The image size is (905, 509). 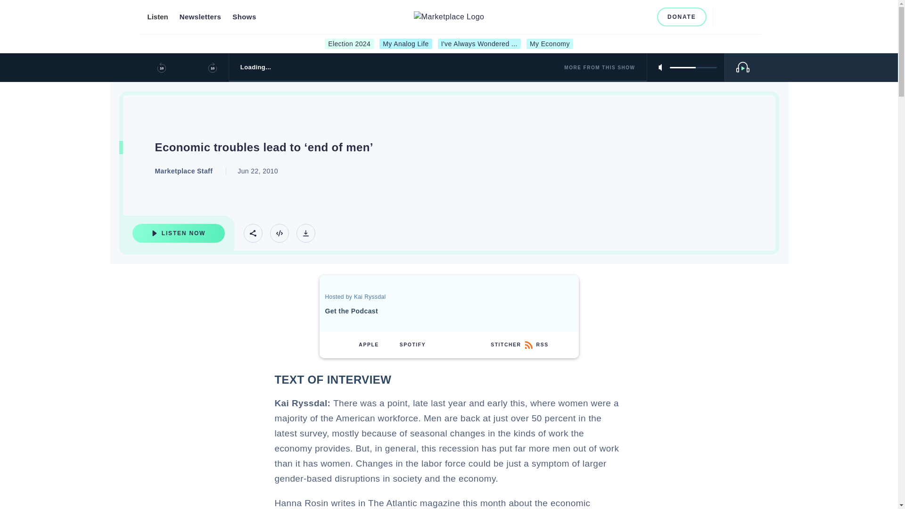 I want to click on Listen Now, so click(x=178, y=233).